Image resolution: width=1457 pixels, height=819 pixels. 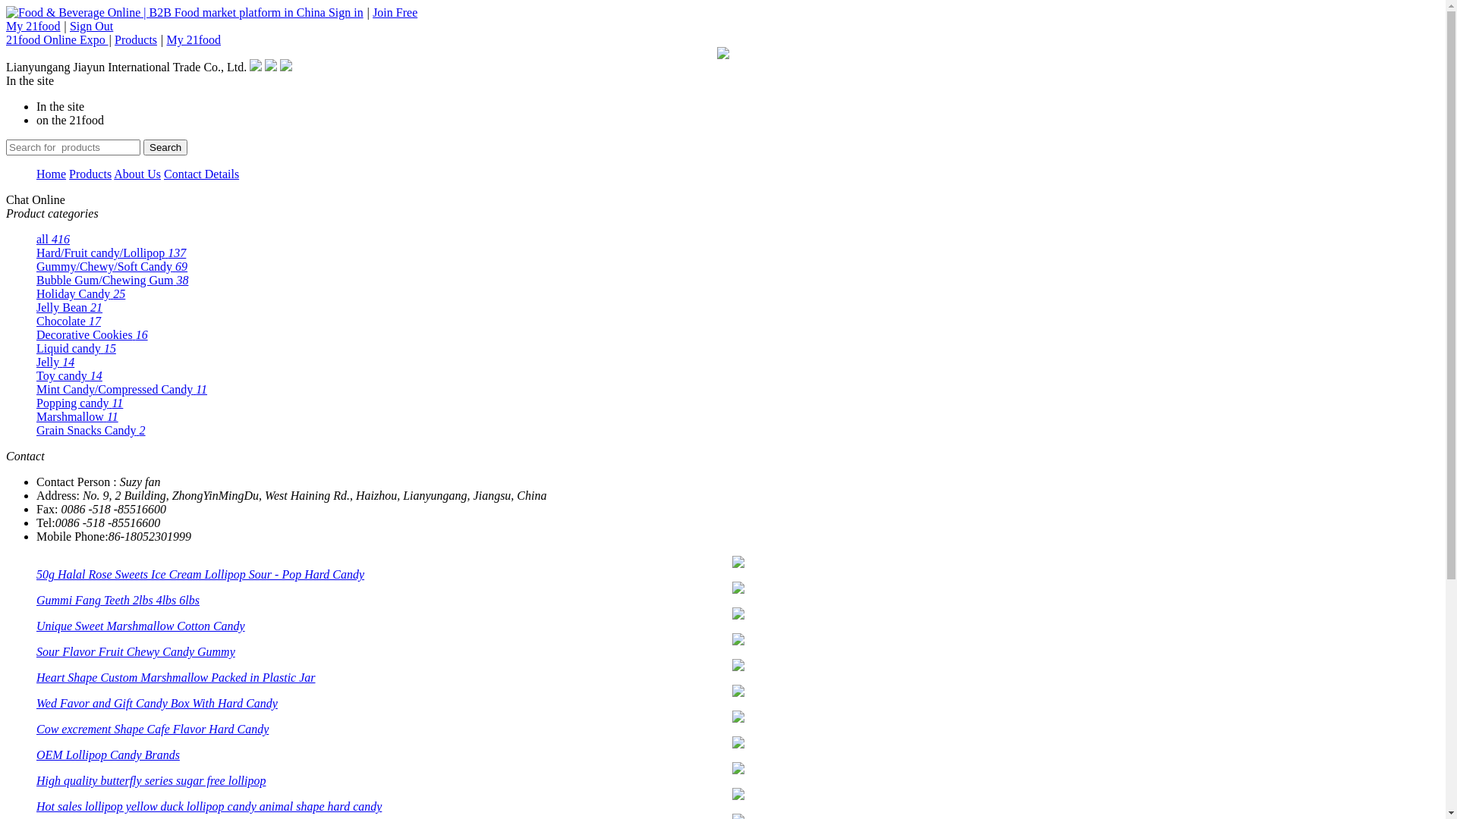 I want to click on Wed Favor and Gift Candy Box With Hard Candy, so click(x=157, y=704).